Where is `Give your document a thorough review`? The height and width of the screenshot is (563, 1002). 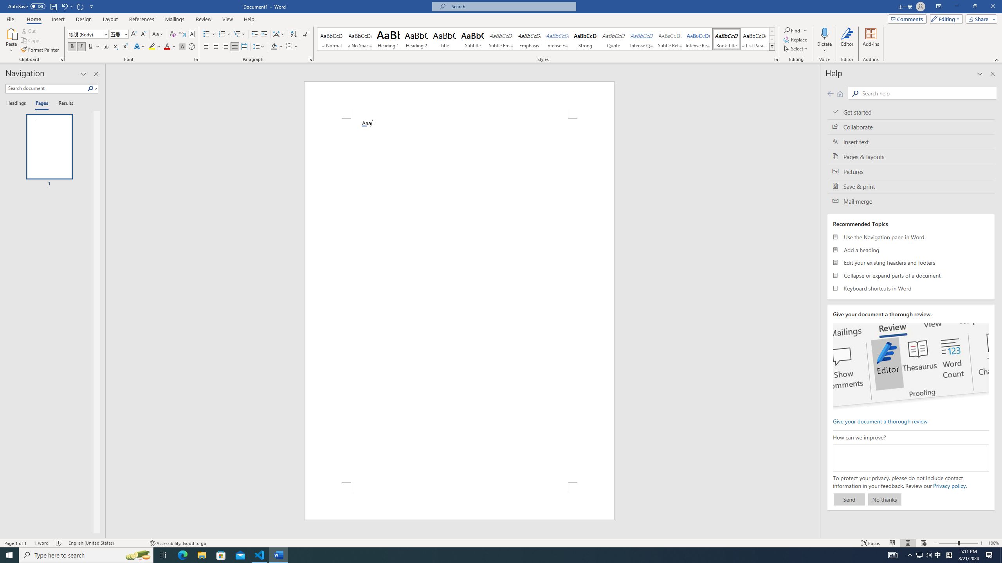 Give your document a thorough review is located at coordinates (880, 421).